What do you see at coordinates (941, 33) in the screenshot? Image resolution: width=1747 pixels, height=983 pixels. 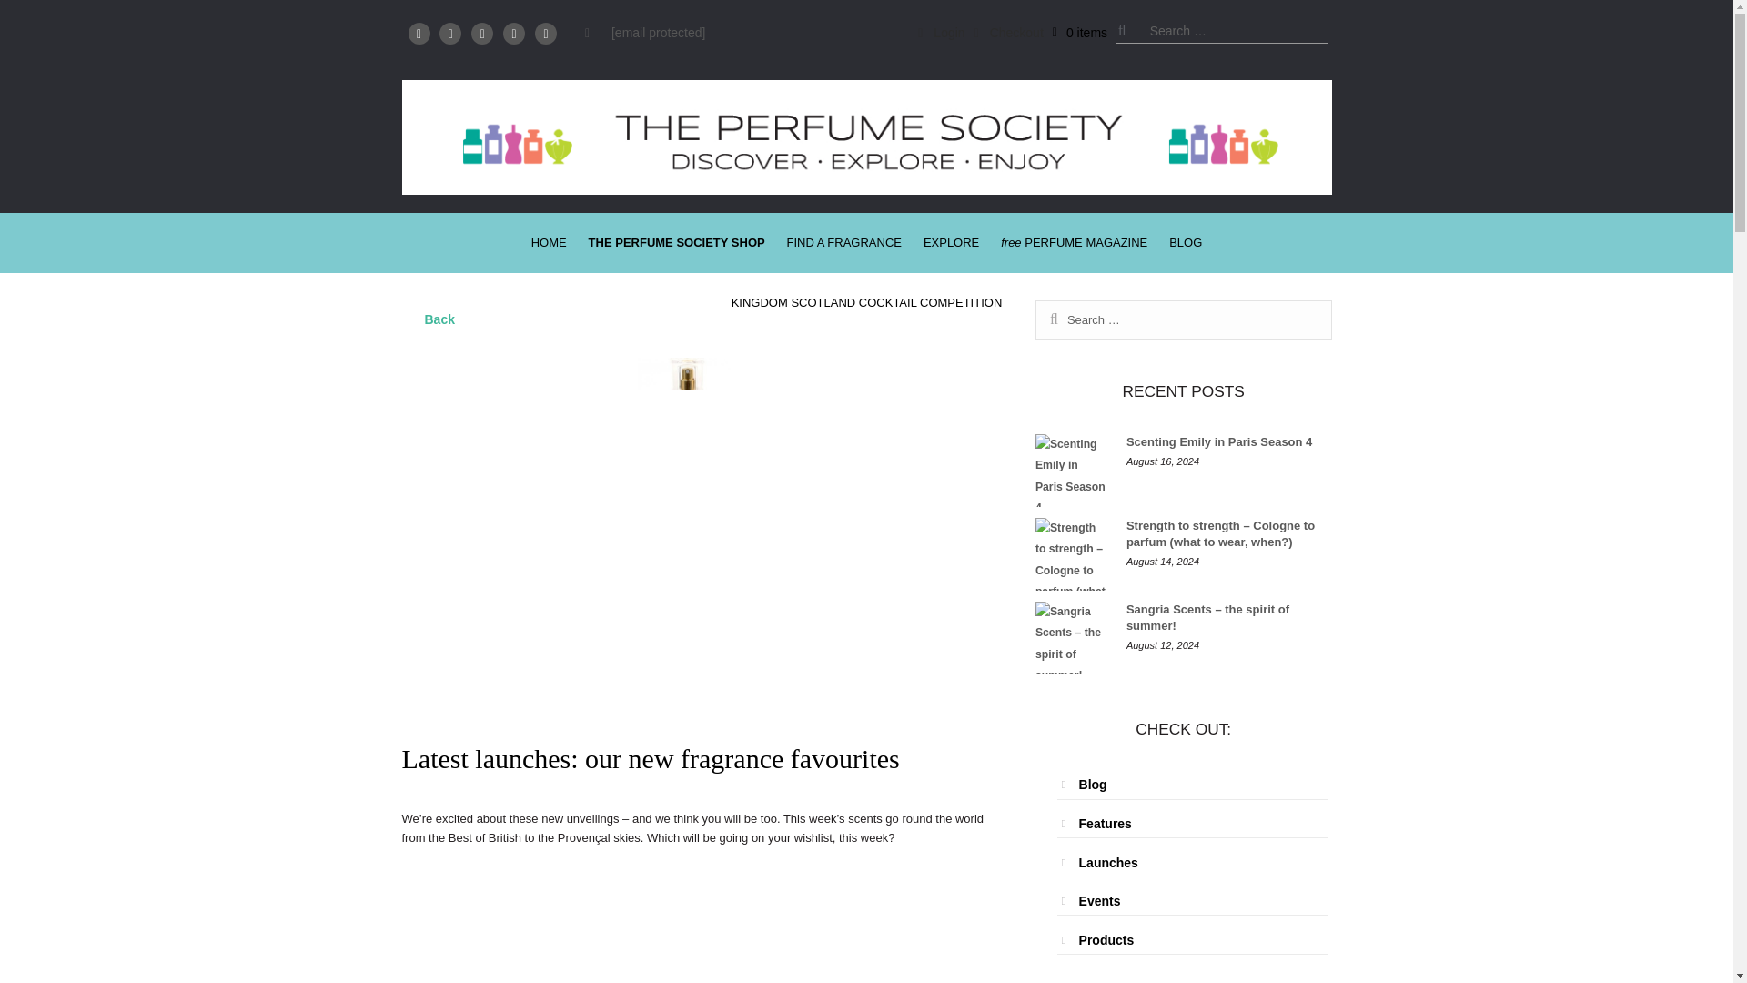 I see `Login` at bounding box center [941, 33].